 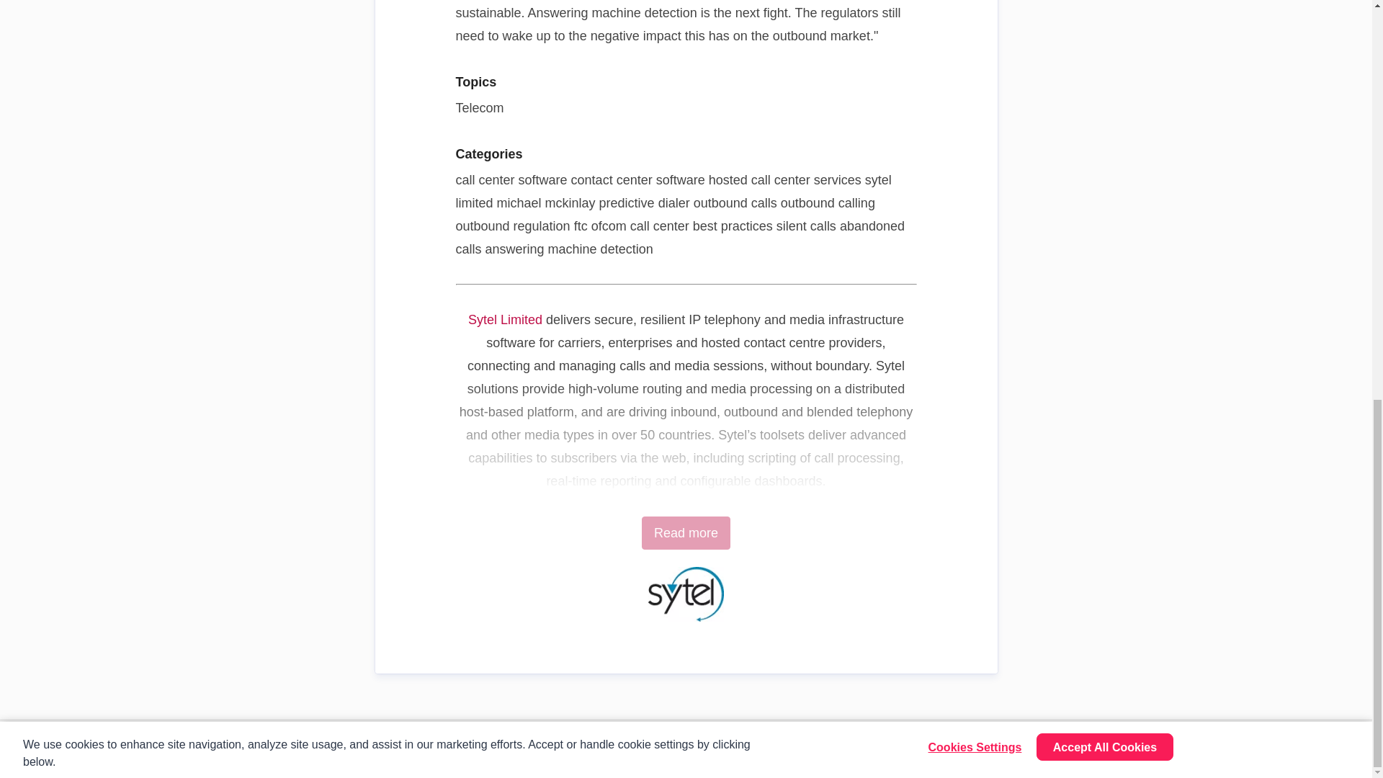 What do you see at coordinates (1191, 749) in the screenshot?
I see `For journalists` at bounding box center [1191, 749].